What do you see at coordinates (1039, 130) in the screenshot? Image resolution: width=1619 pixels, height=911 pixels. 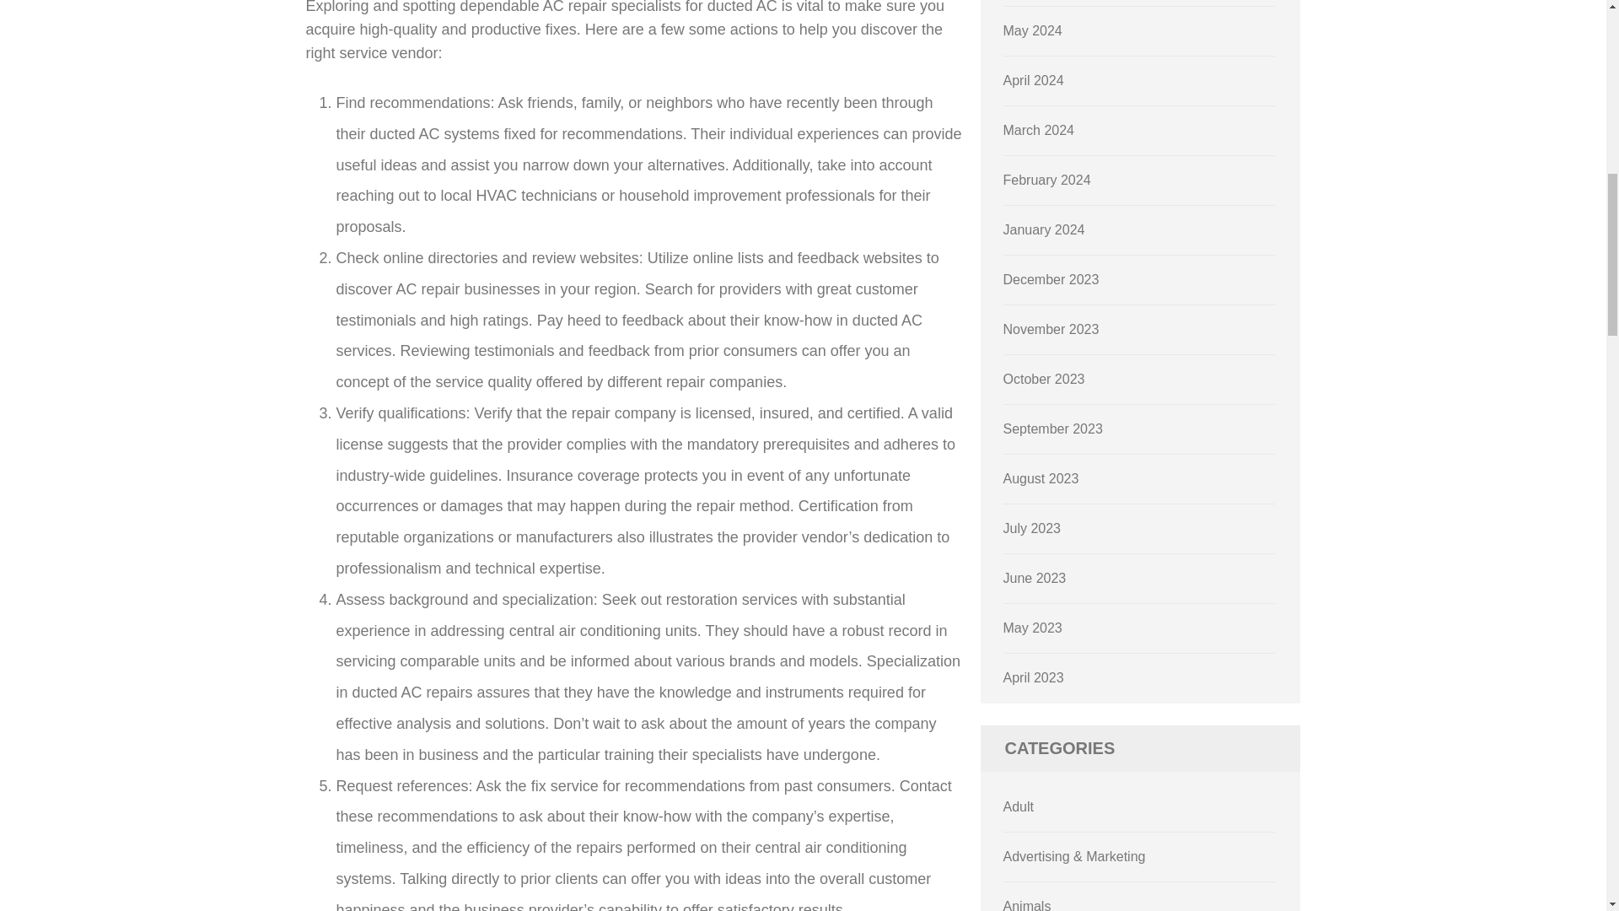 I see `March 2024` at bounding box center [1039, 130].